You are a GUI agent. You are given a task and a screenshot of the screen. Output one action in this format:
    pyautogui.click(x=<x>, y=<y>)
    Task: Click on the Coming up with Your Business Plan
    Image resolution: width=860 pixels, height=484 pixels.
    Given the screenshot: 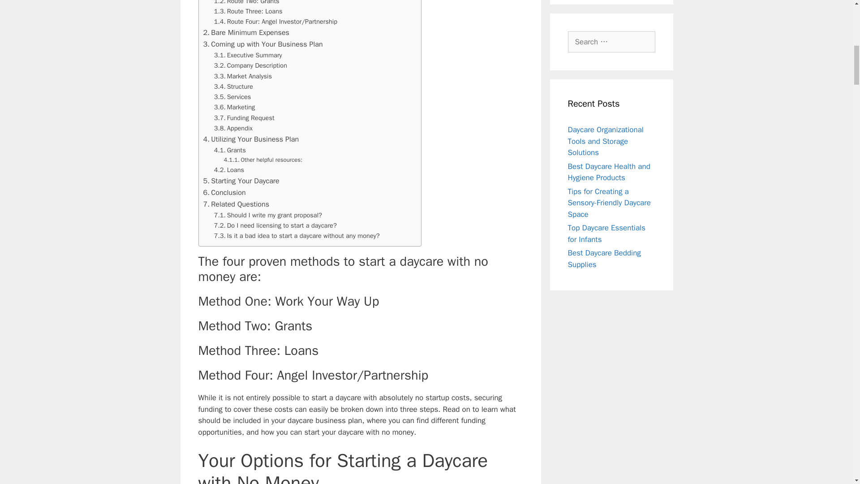 What is the action you would take?
    pyautogui.click(x=263, y=44)
    